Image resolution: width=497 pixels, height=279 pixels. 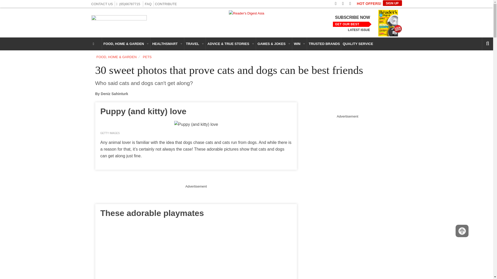 I want to click on SUBSCRIBE NOW, so click(x=352, y=18).